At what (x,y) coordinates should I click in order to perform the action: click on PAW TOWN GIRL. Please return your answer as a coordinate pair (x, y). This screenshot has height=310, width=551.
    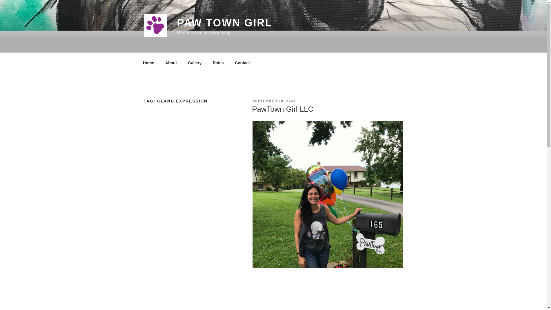
    Looking at the image, I should click on (224, 23).